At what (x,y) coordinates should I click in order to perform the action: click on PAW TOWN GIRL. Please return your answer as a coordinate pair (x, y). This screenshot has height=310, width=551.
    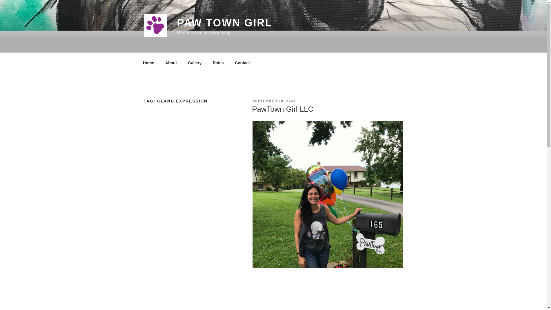
    Looking at the image, I should click on (224, 23).